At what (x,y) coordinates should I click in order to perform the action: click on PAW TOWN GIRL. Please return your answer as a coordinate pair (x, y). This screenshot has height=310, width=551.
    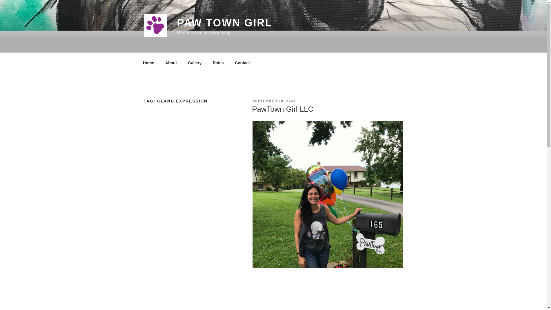
    Looking at the image, I should click on (224, 23).